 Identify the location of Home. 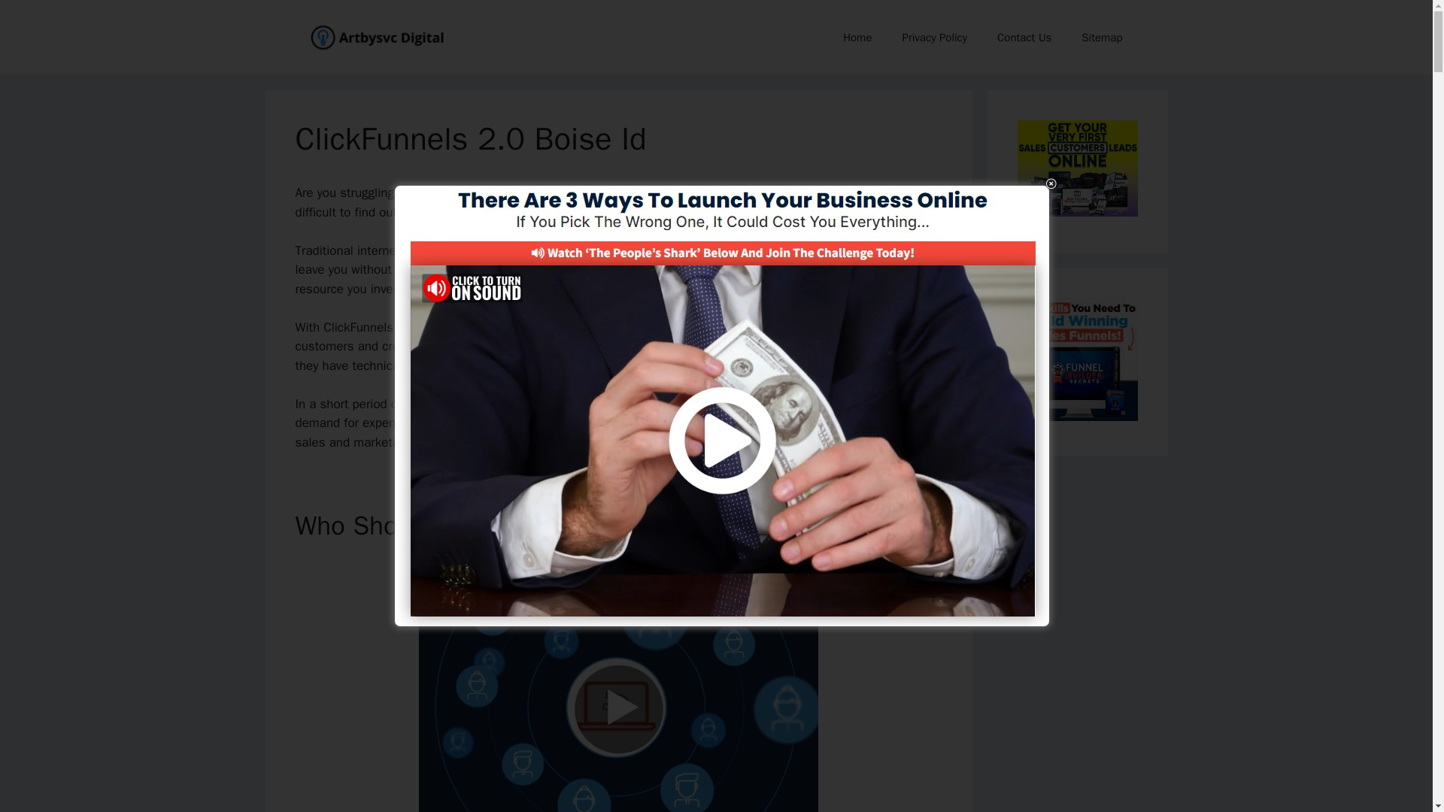
(857, 38).